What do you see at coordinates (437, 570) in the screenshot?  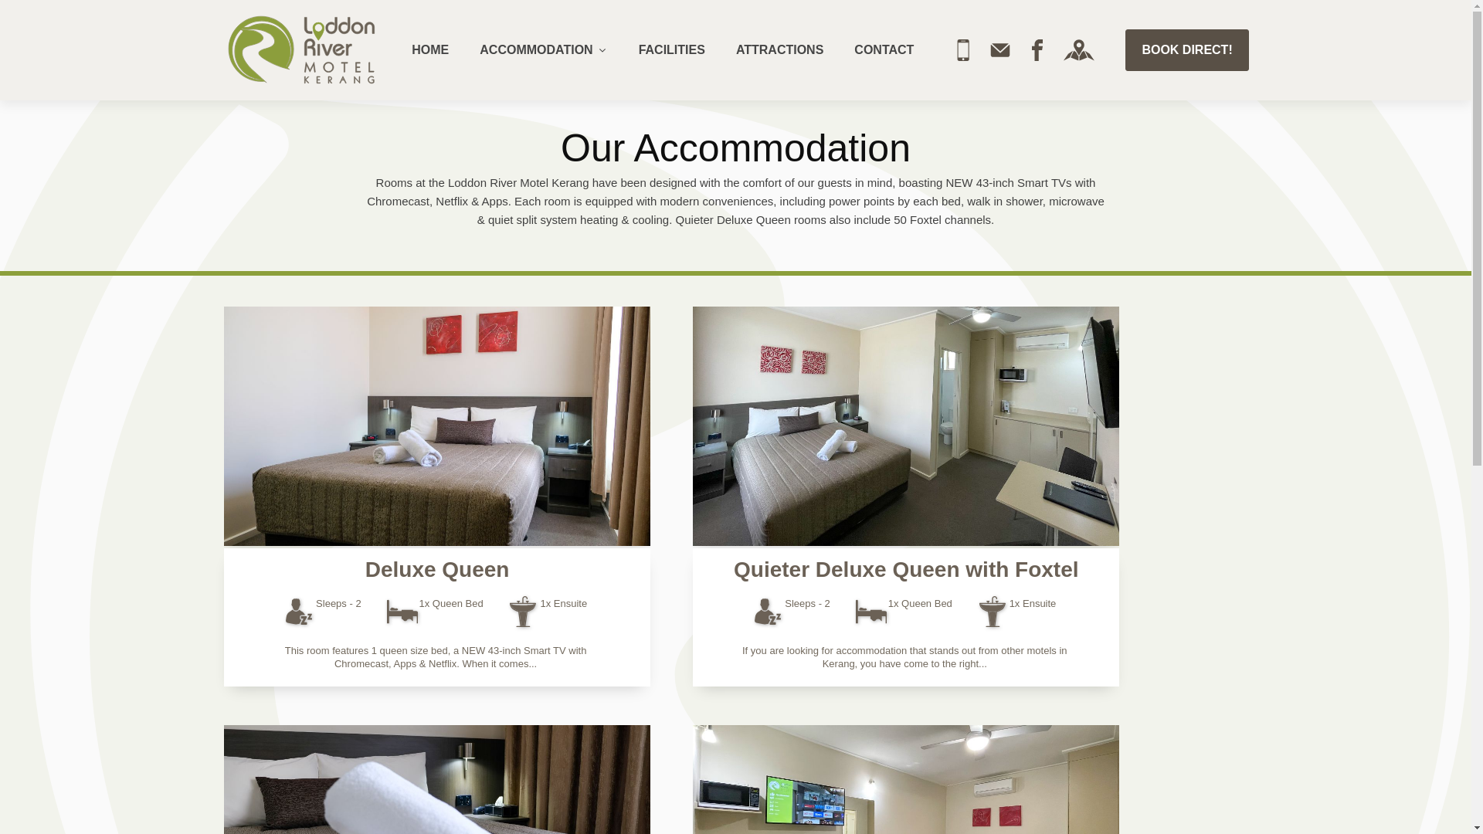 I see `Deluxe Queen` at bounding box center [437, 570].